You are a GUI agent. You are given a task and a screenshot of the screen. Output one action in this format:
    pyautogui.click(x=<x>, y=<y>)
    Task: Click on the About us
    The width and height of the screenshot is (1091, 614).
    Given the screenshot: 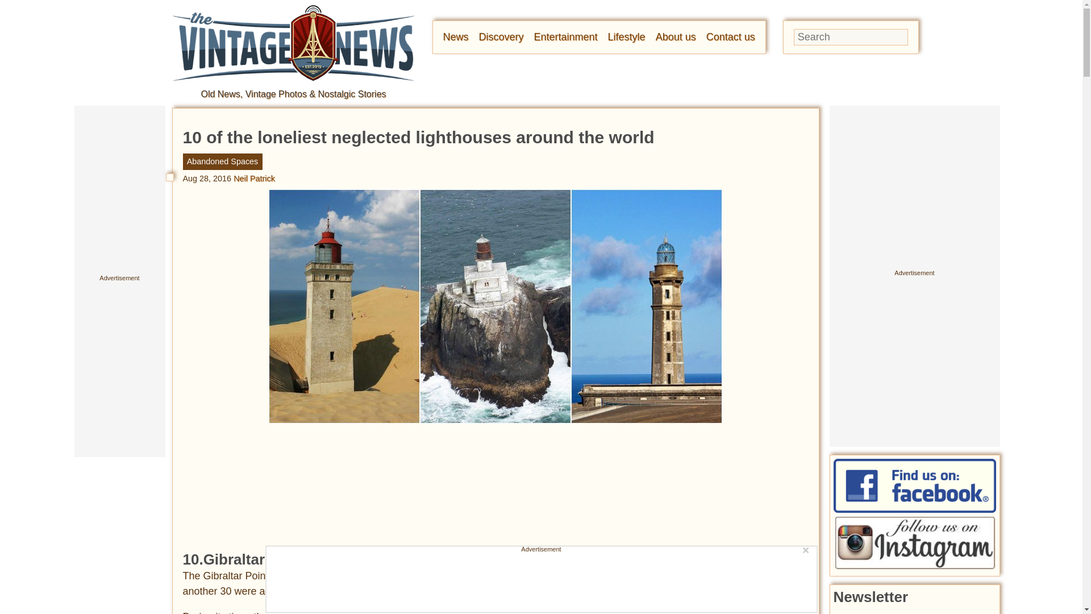 What is the action you would take?
    pyautogui.click(x=675, y=36)
    